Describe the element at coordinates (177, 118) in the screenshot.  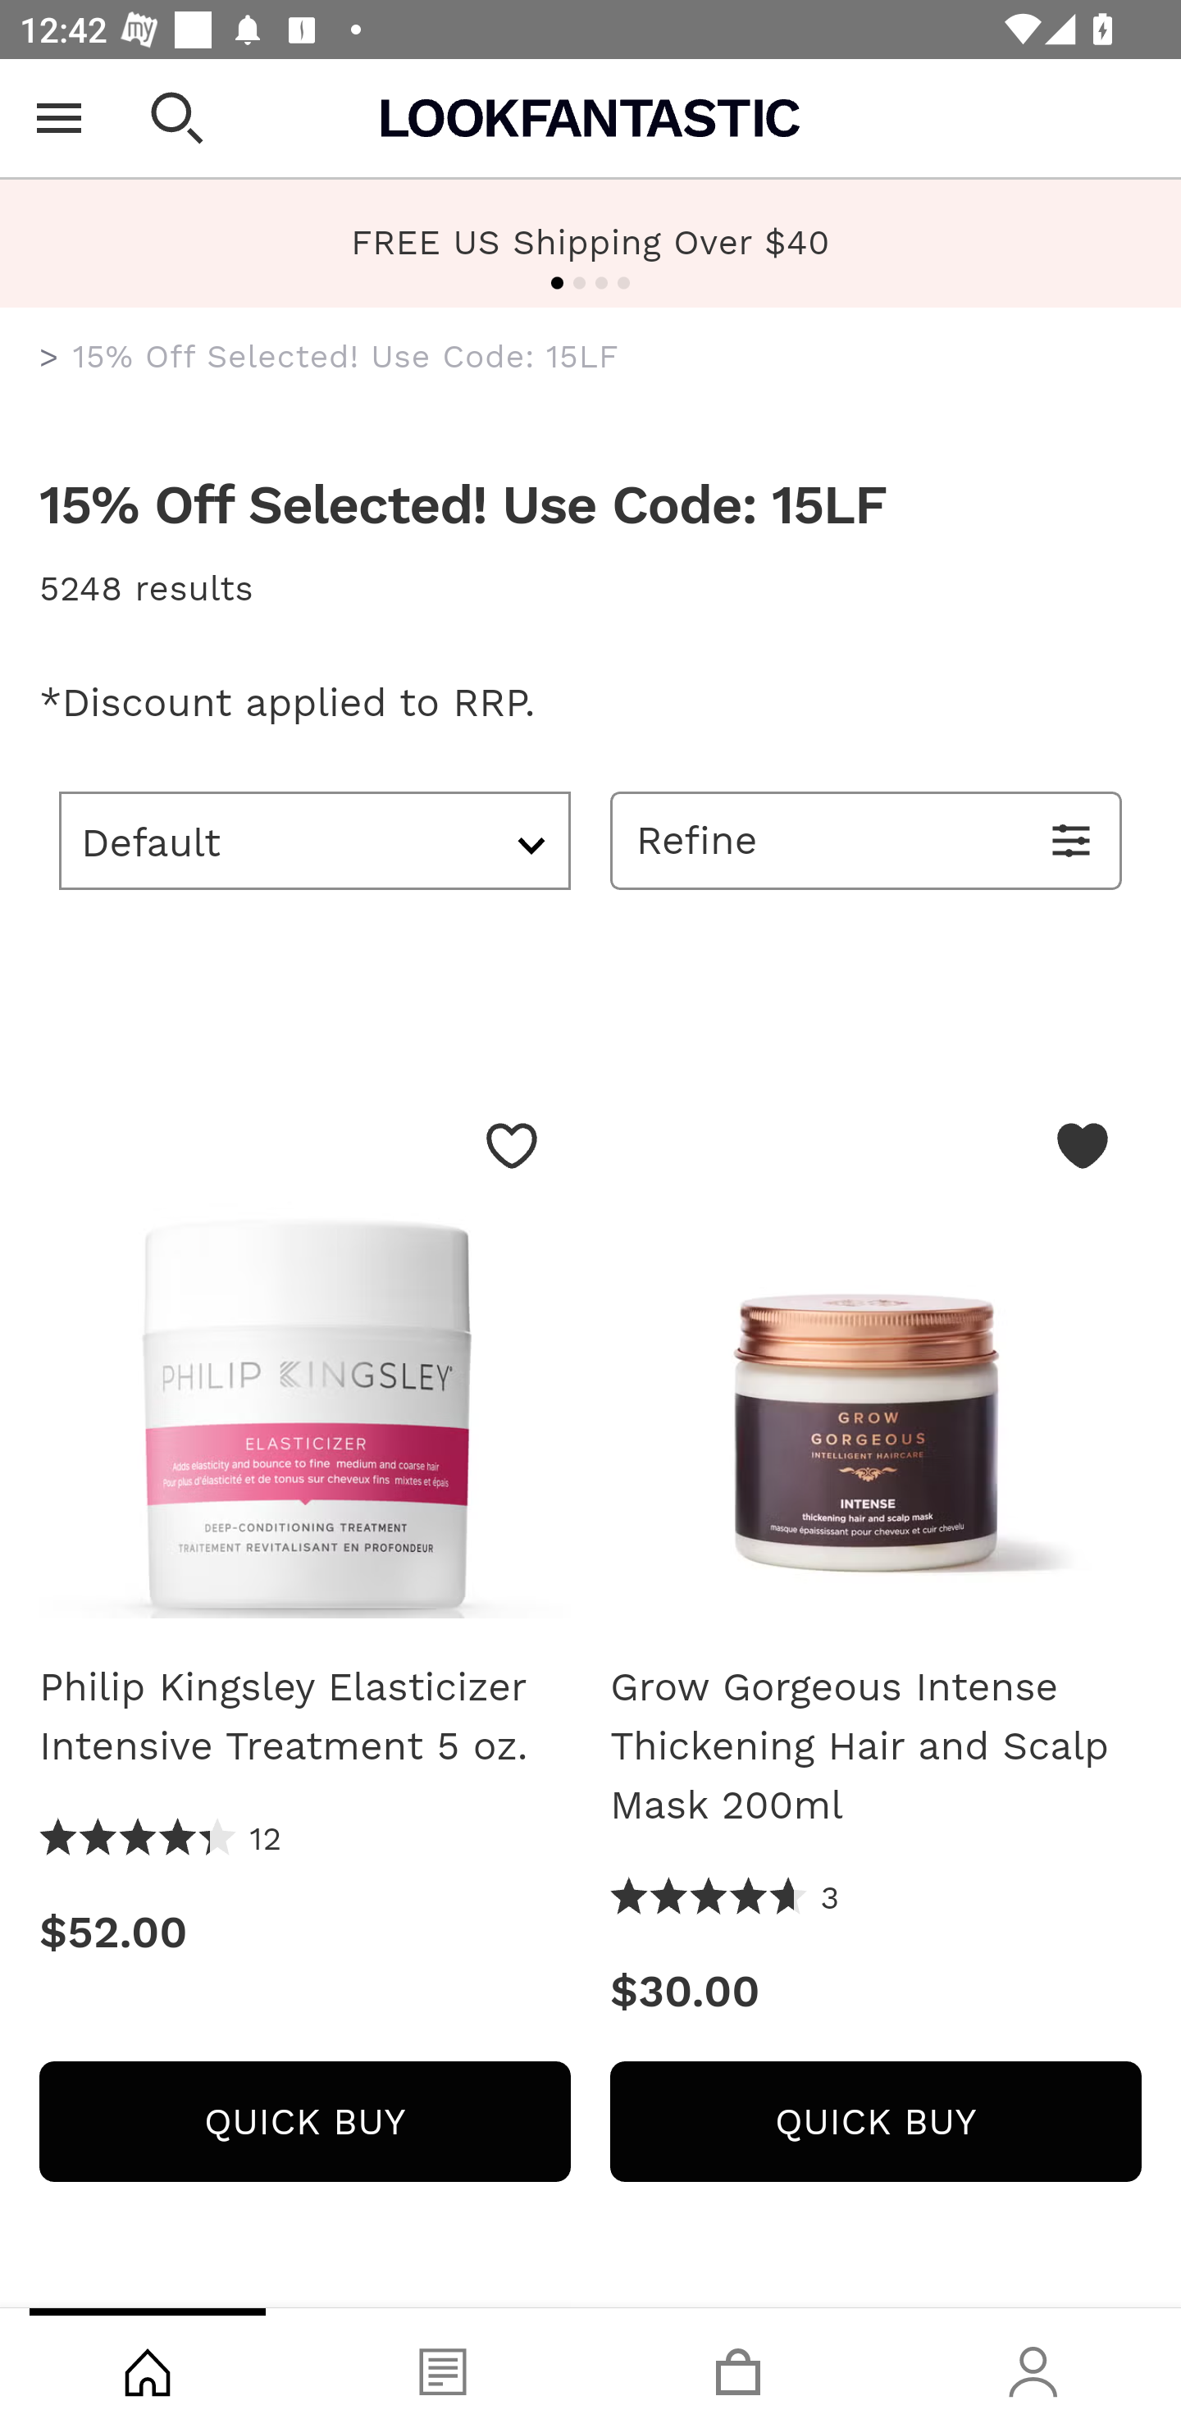
I see `Open search` at that location.